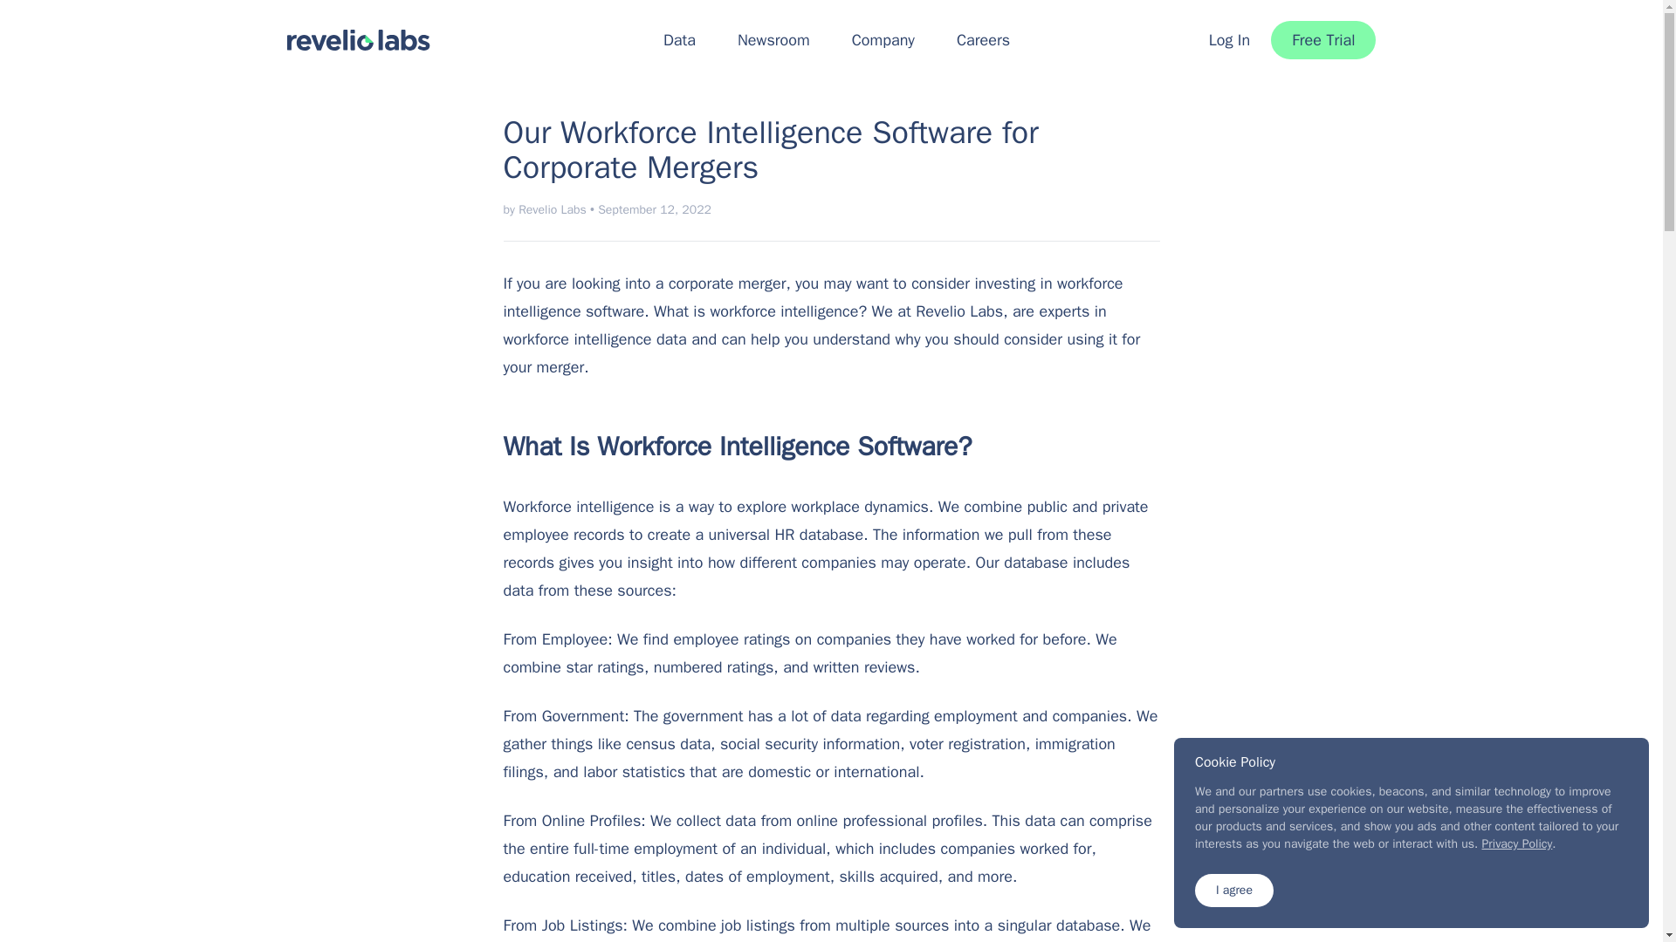 The height and width of the screenshot is (942, 1676). What do you see at coordinates (1323, 40) in the screenshot?
I see `Free Trial` at bounding box center [1323, 40].